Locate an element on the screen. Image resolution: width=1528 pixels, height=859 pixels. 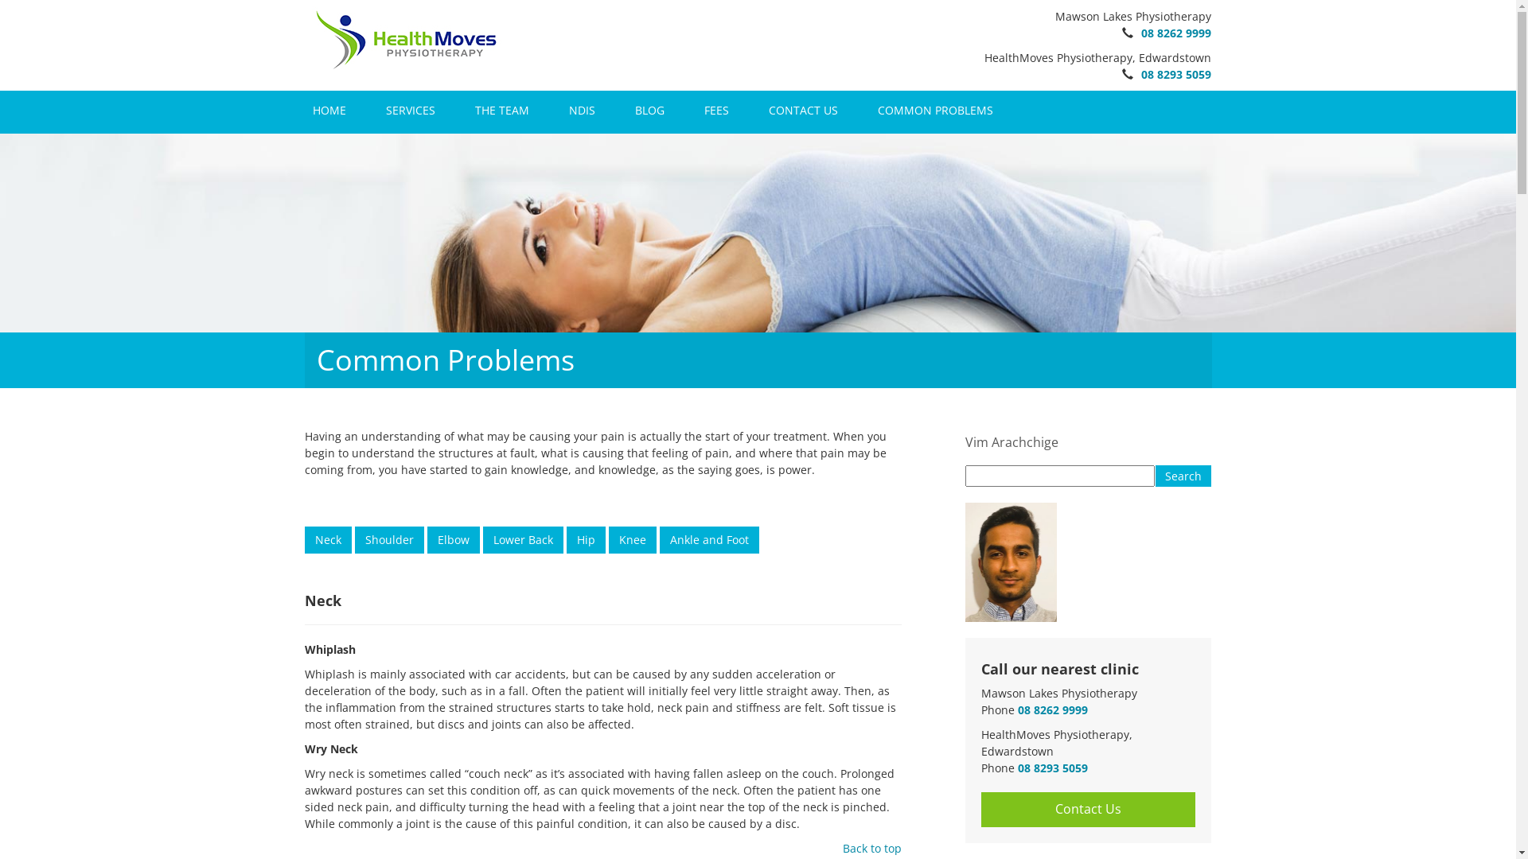
SERVICES is located at coordinates (410, 110).